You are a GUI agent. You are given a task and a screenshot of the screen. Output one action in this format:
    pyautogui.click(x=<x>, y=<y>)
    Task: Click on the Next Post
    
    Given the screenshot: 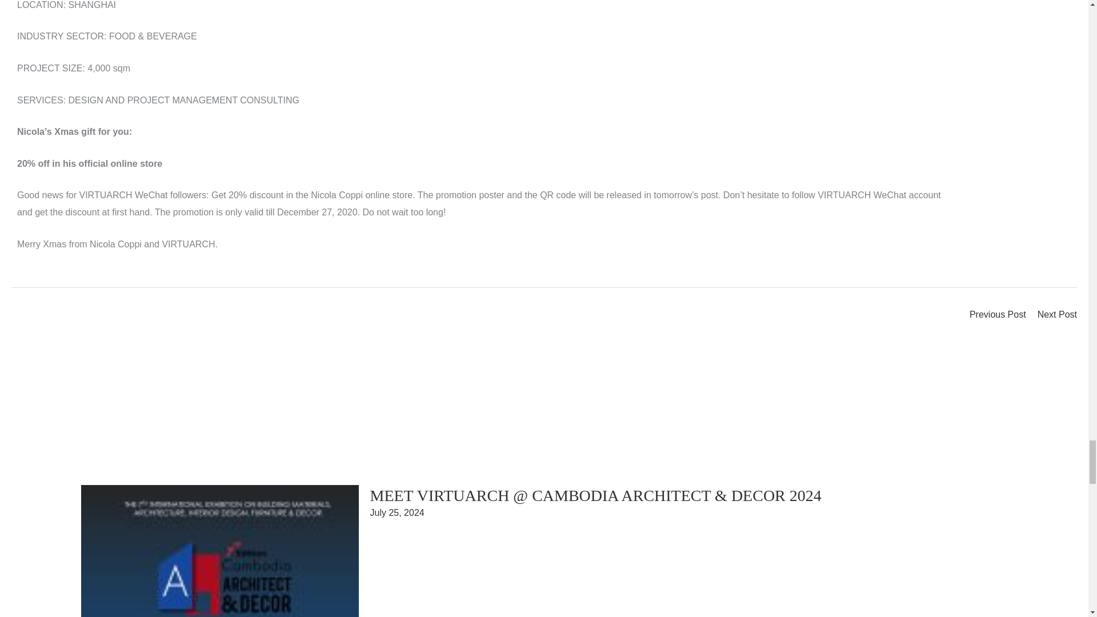 What is the action you would take?
    pyautogui.click(x=1057, y=319)
    